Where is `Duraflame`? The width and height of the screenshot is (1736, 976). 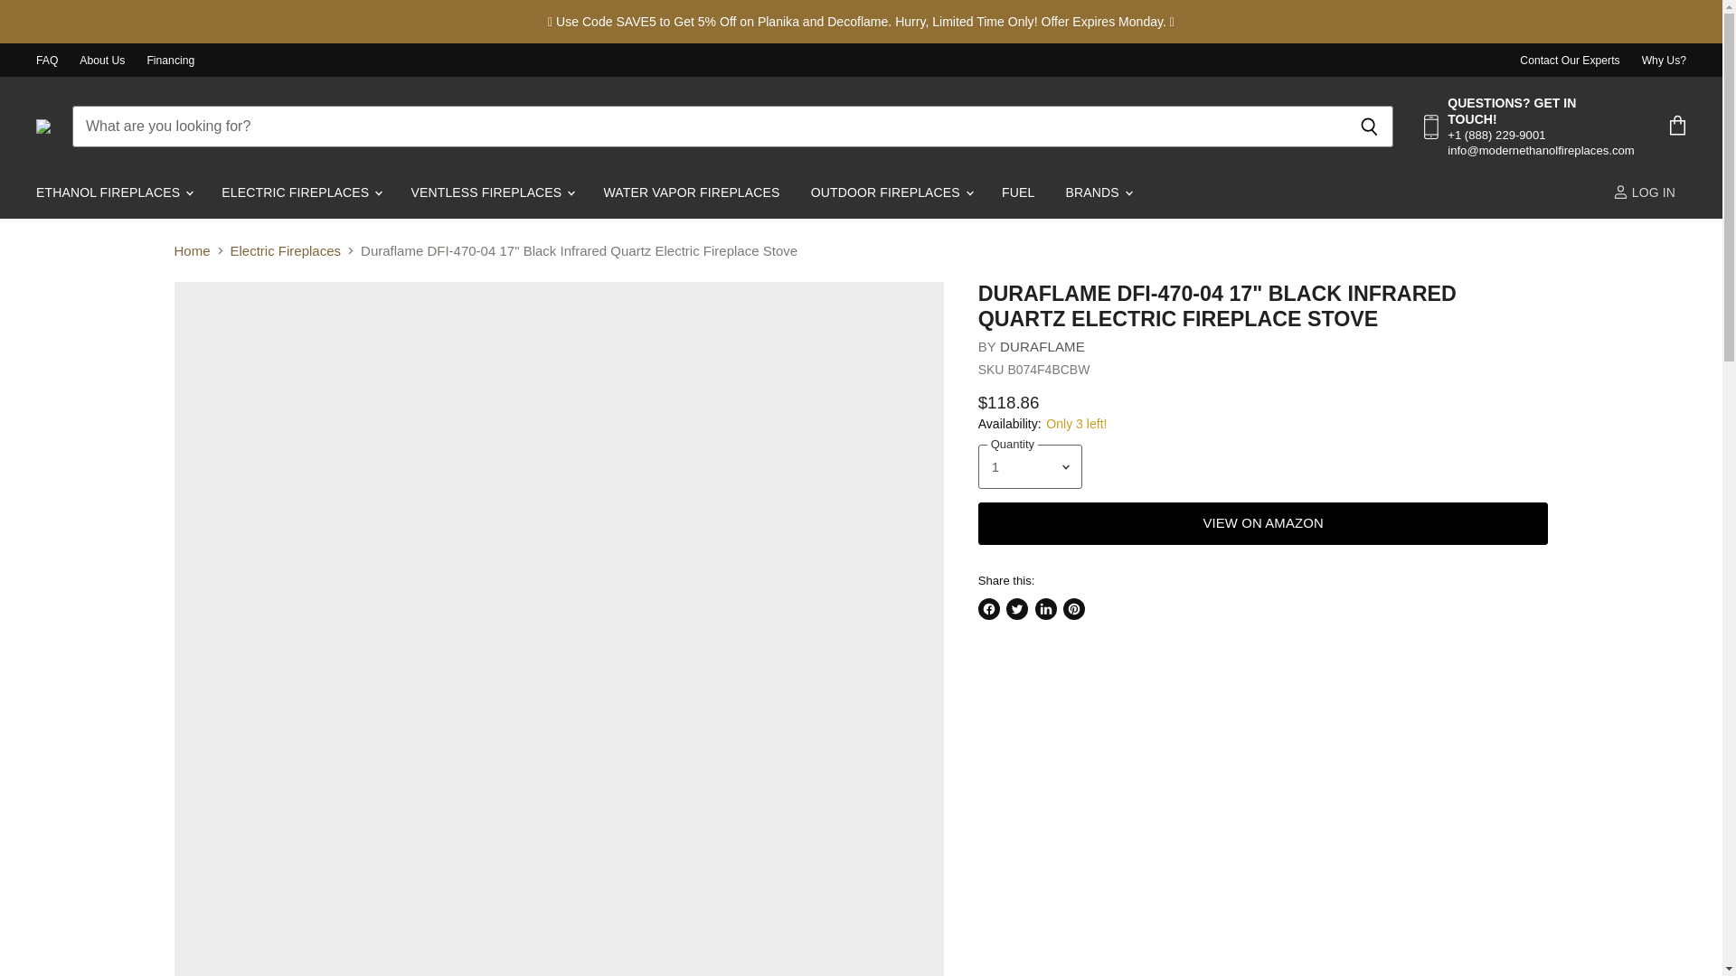
Duraflame is located at coordinates (1042, 346).